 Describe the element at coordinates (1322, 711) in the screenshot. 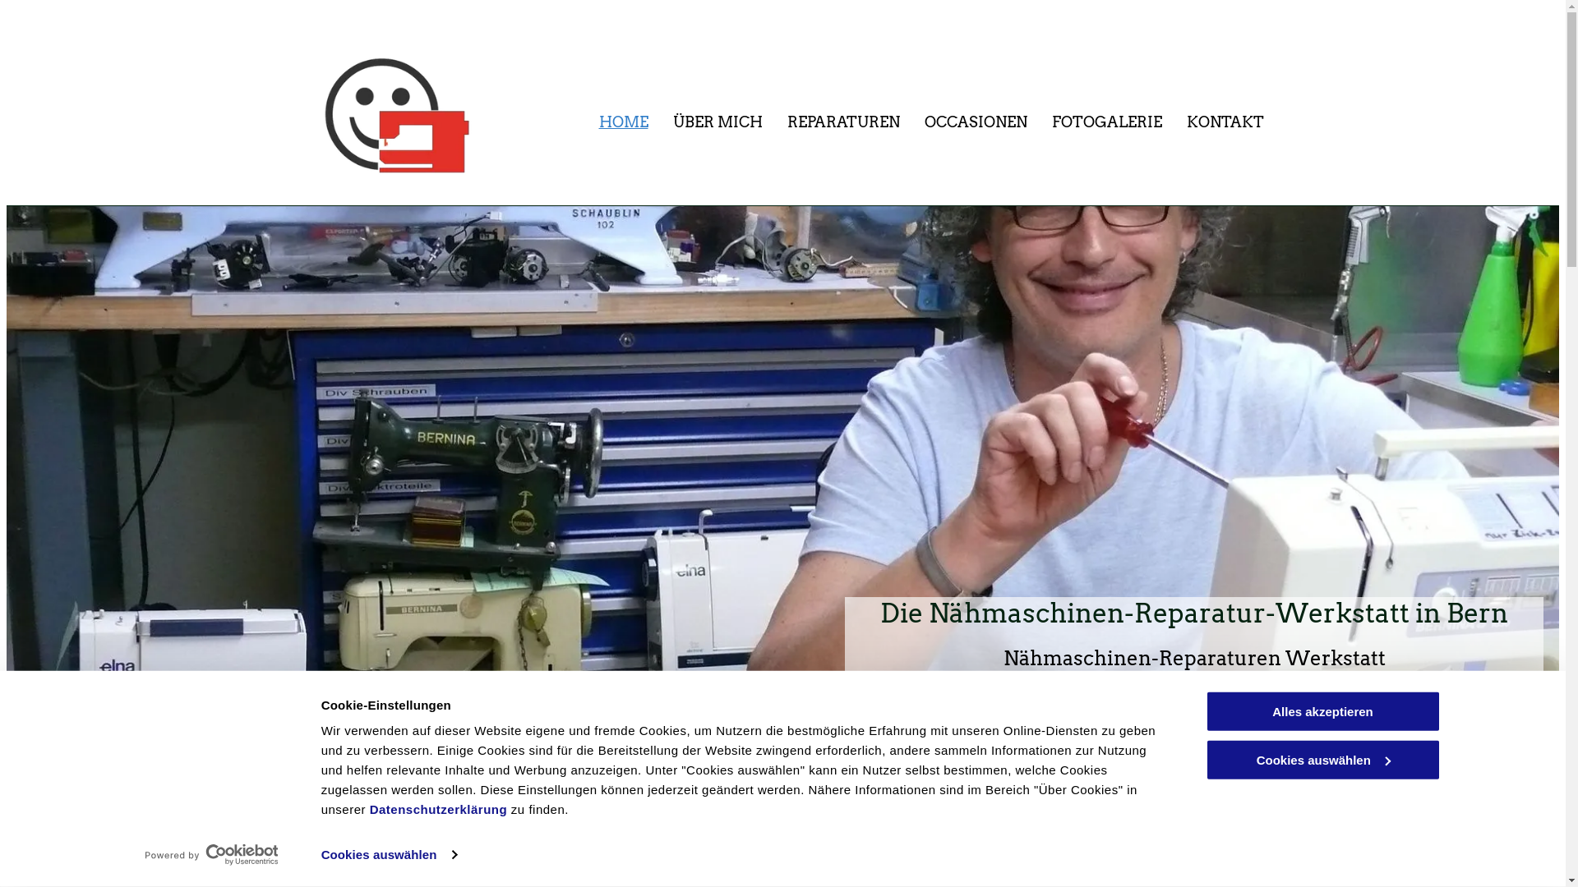

I see `Alles akzeptieren` at that location.